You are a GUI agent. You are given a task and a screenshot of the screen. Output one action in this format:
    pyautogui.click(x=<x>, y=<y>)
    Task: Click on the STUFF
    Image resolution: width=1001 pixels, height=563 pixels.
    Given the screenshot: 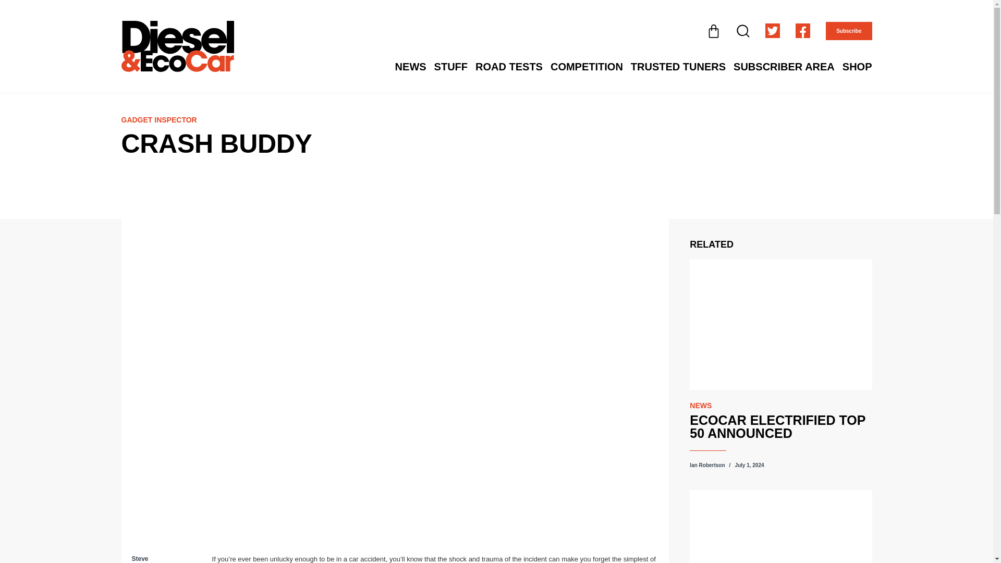 What is the action you would take?
    pyautogui.click(x=450, y=67)
    